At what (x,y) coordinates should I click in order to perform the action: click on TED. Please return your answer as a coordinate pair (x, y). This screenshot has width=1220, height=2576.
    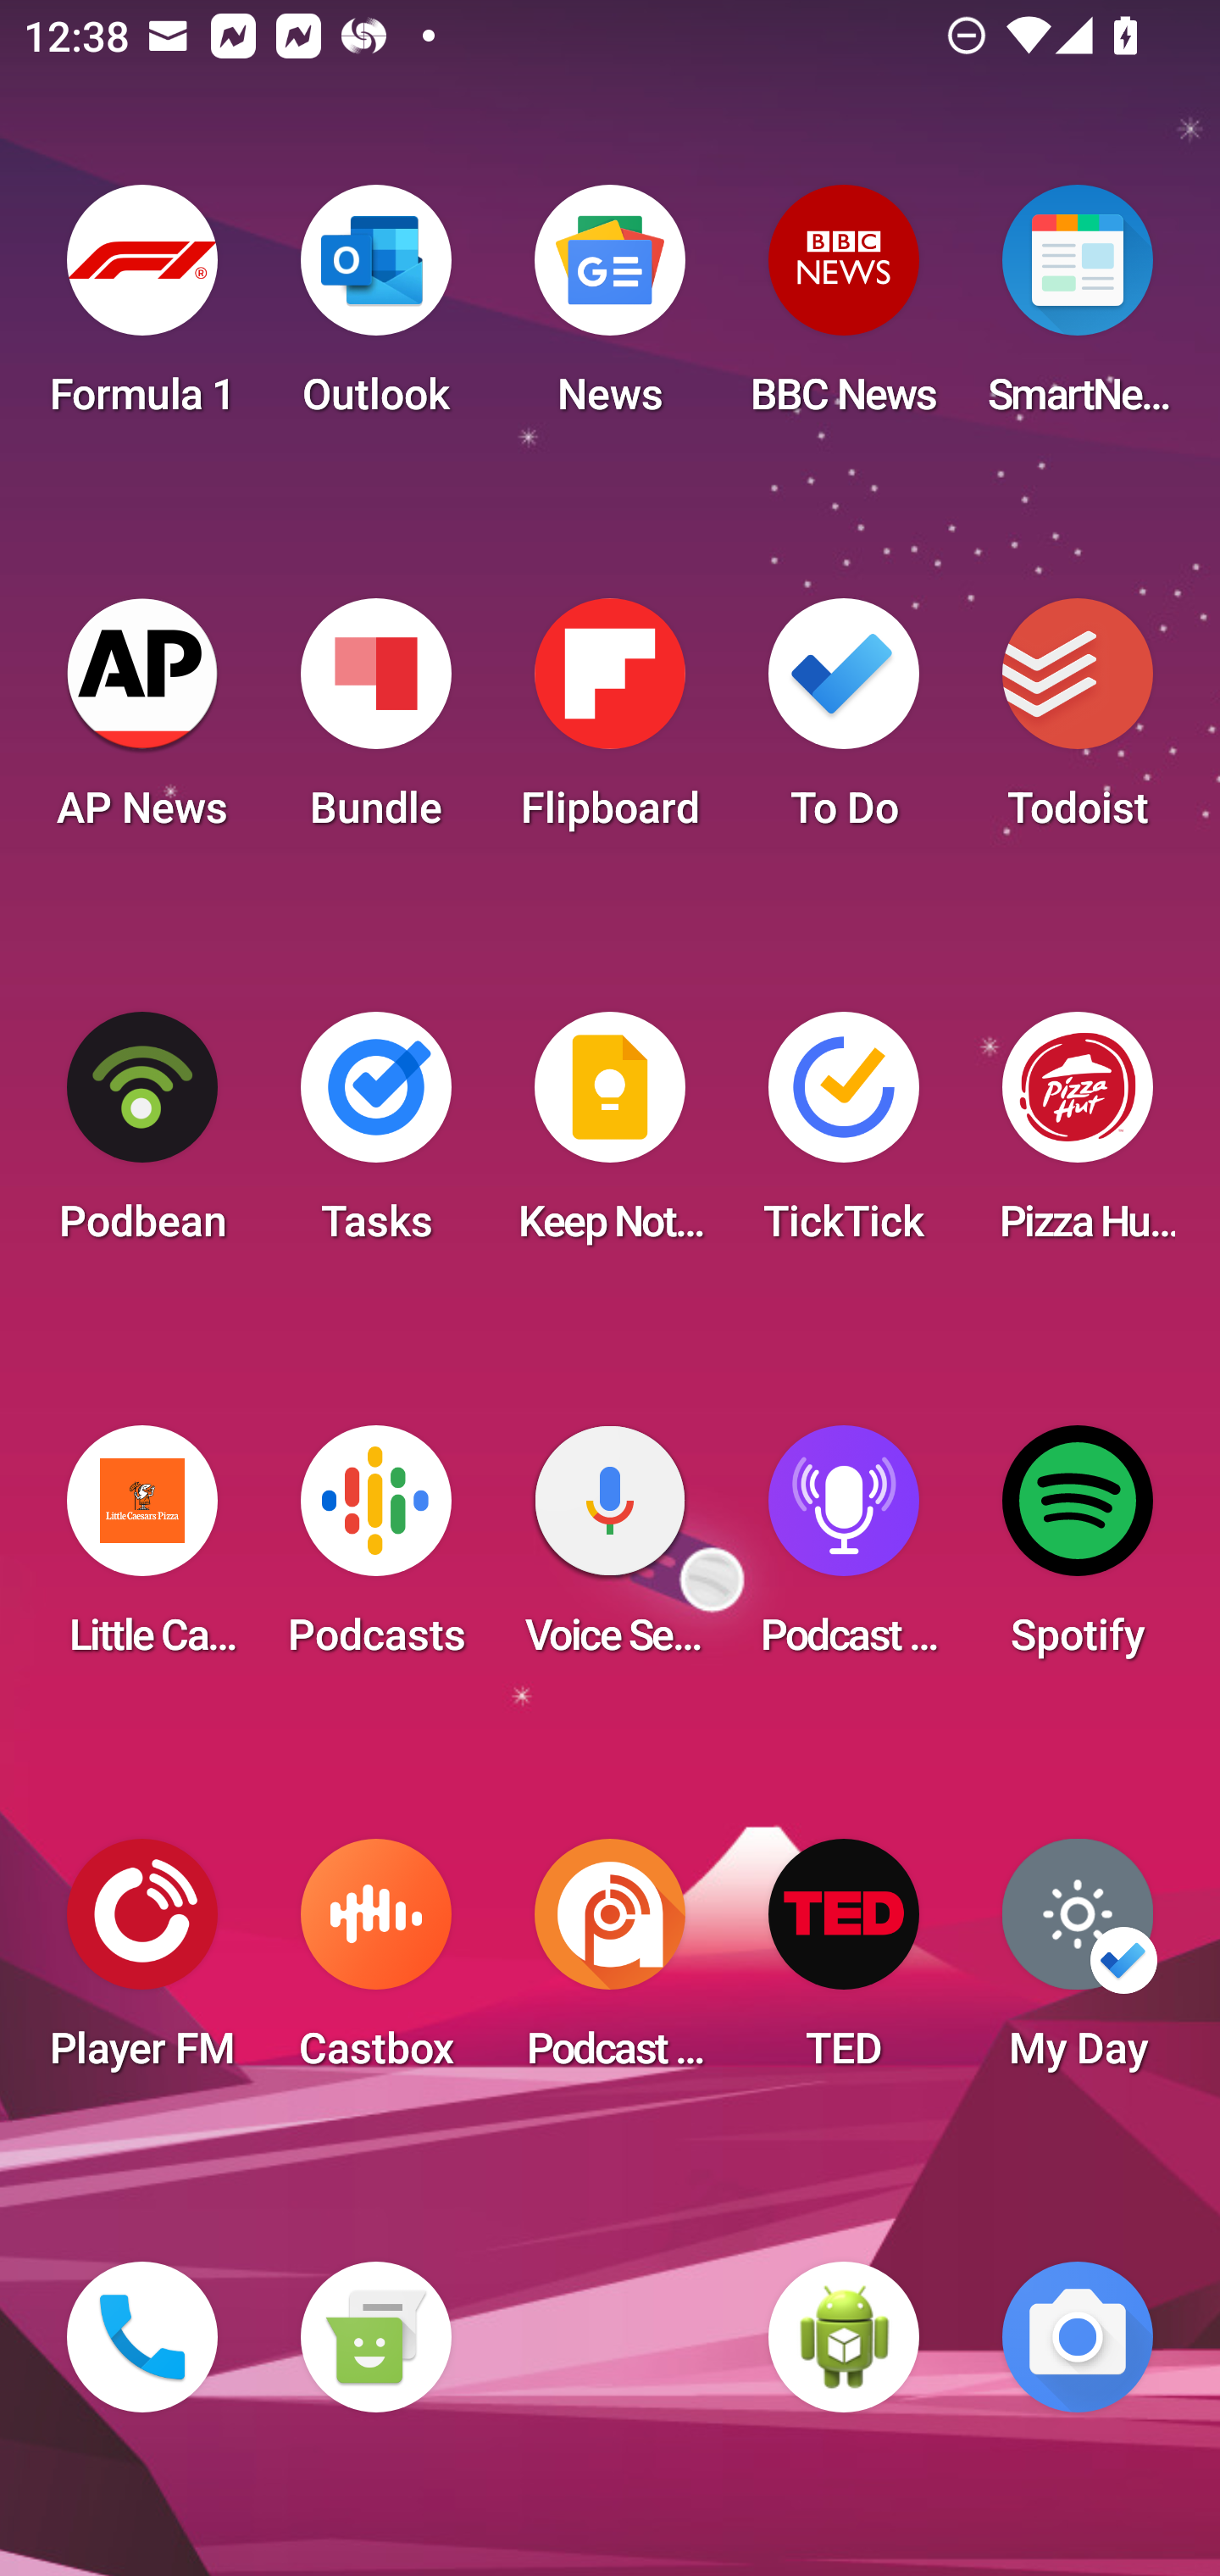
    Looking at the image, I should click on (844, 1964).